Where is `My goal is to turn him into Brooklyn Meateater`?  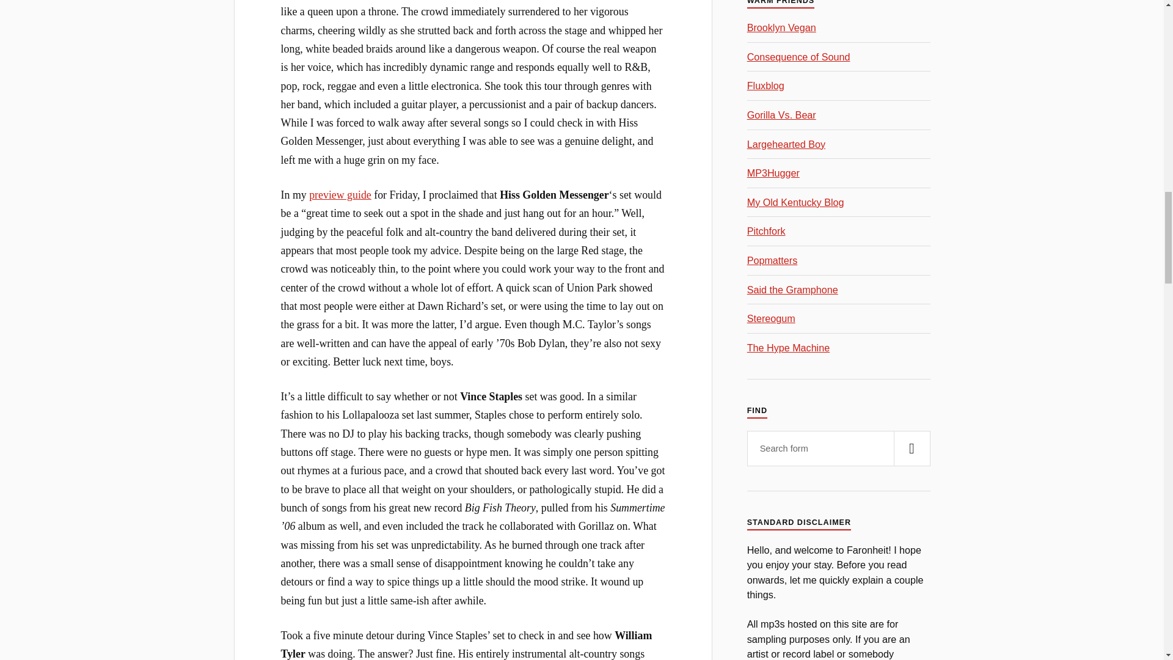 My goal is to turn him into Brooklyn Meateater is located at coordinates (782, 27).